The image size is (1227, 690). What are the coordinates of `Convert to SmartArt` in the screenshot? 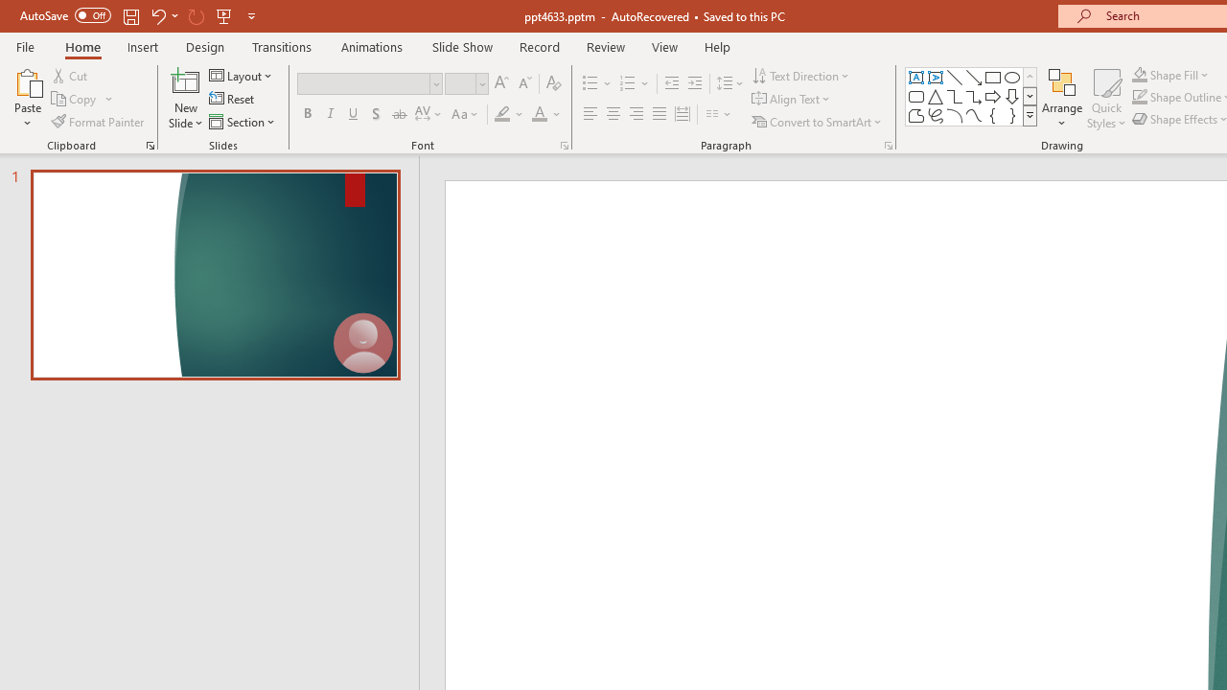 It's located at (818, 121).